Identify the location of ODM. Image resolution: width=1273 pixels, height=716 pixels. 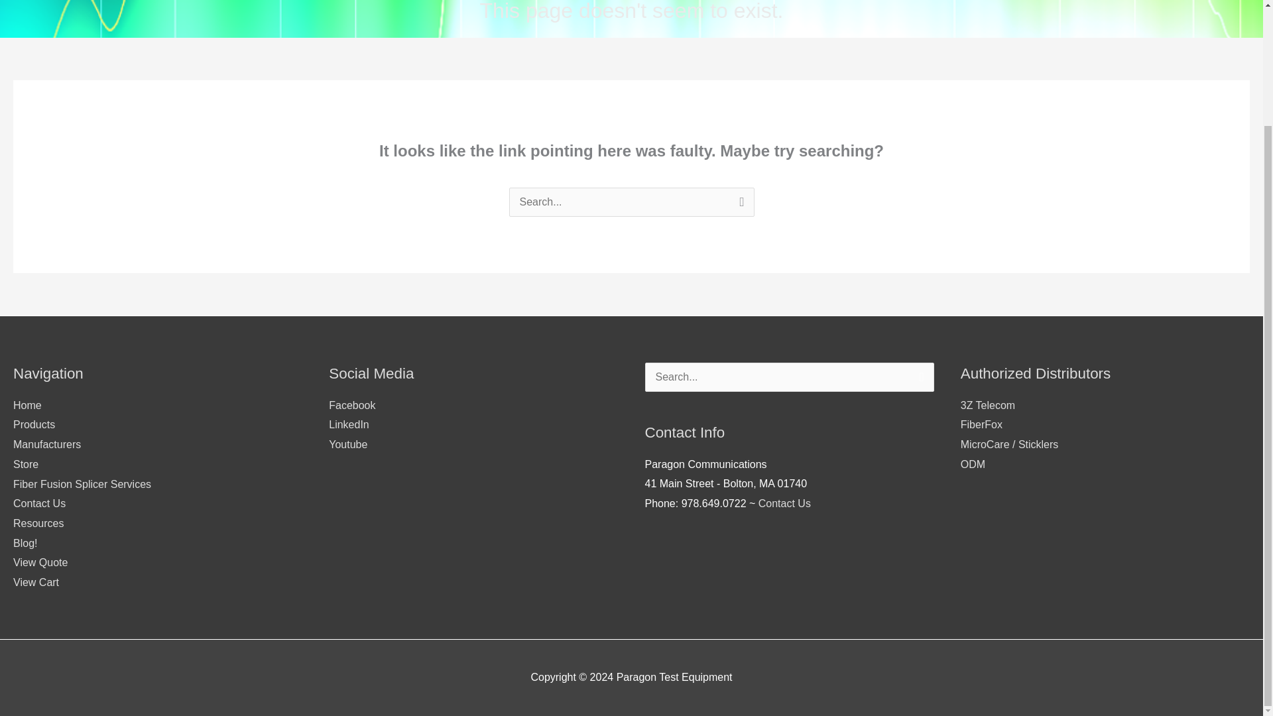
(973, 464).